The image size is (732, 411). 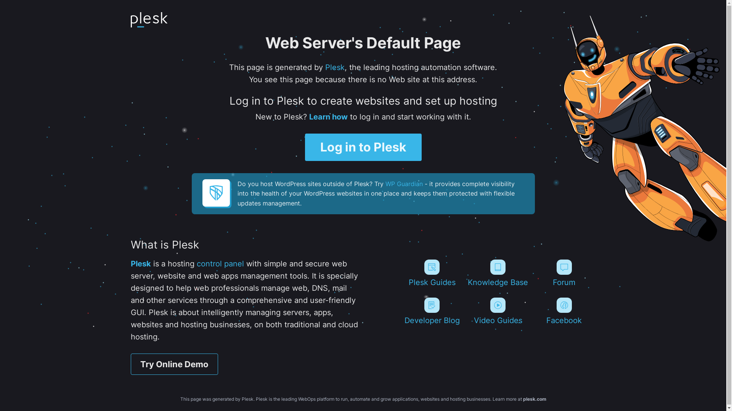 I want to click on Facebook, so click(x=564, y=311).